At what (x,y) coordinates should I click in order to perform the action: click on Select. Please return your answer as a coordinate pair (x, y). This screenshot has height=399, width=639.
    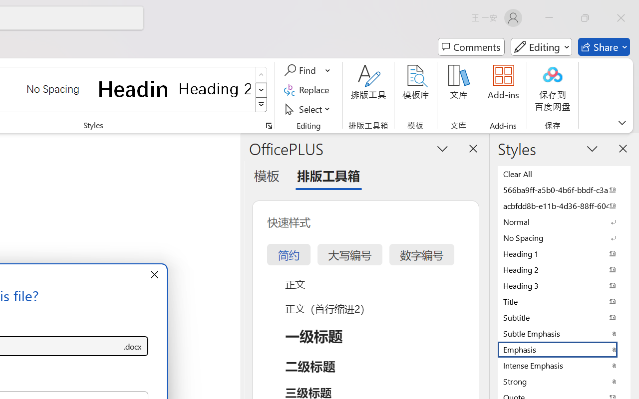
    Looking at the image, I should click on (309, 109).